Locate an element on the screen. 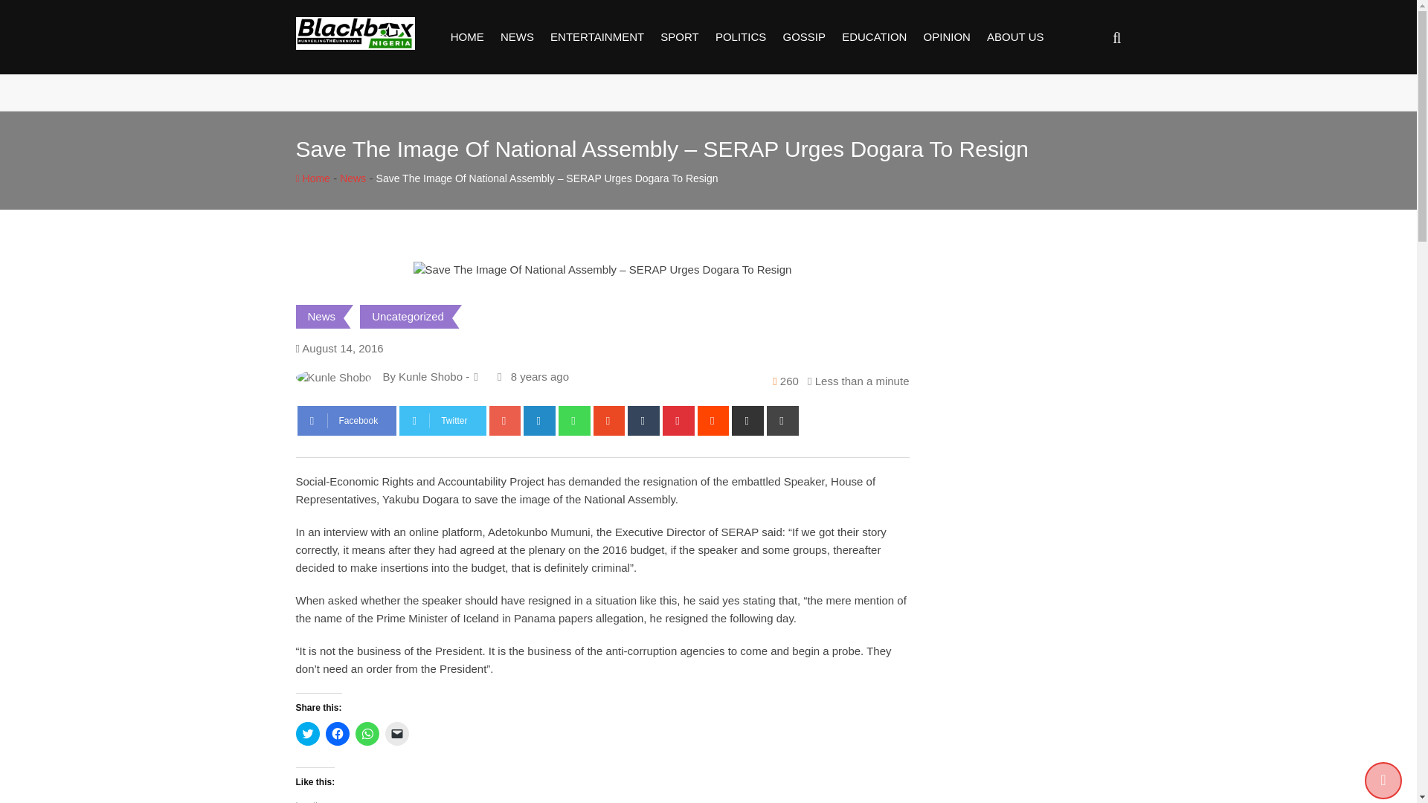  ENTERTAINMENT is located at coordinates (597, 37).